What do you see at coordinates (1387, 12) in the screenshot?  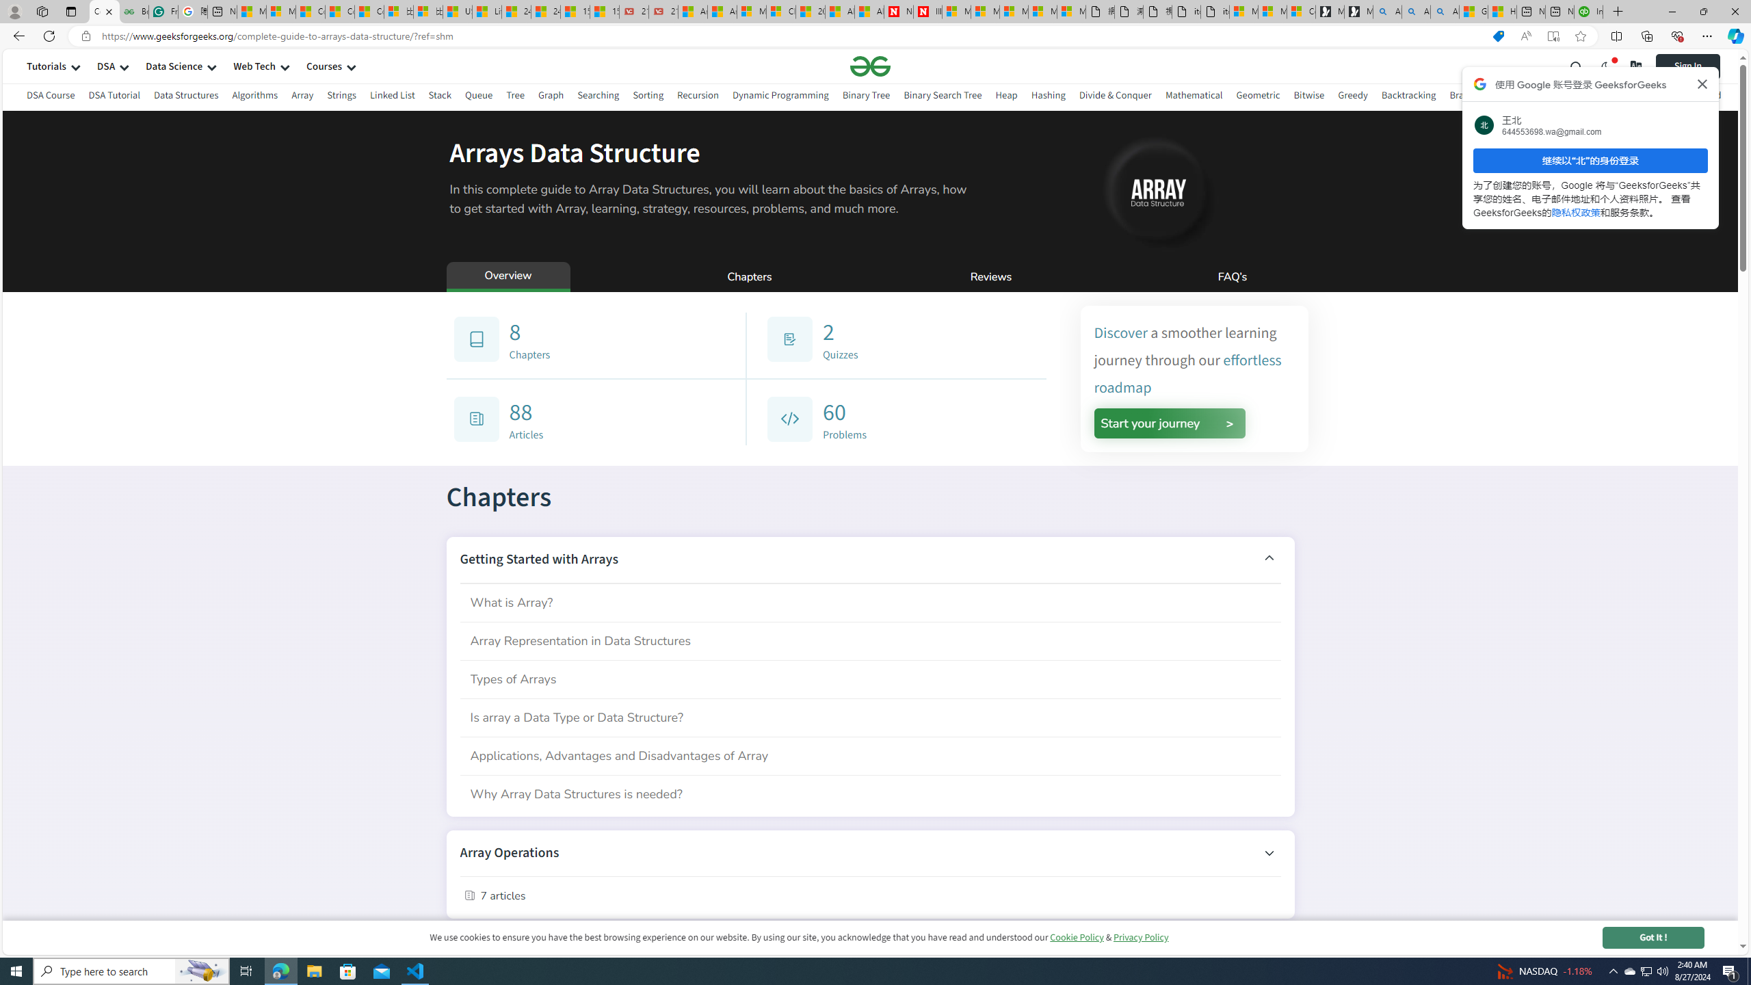 I see `Alabama high school quarterback dies - Search` at bounding box center [1387, 12].